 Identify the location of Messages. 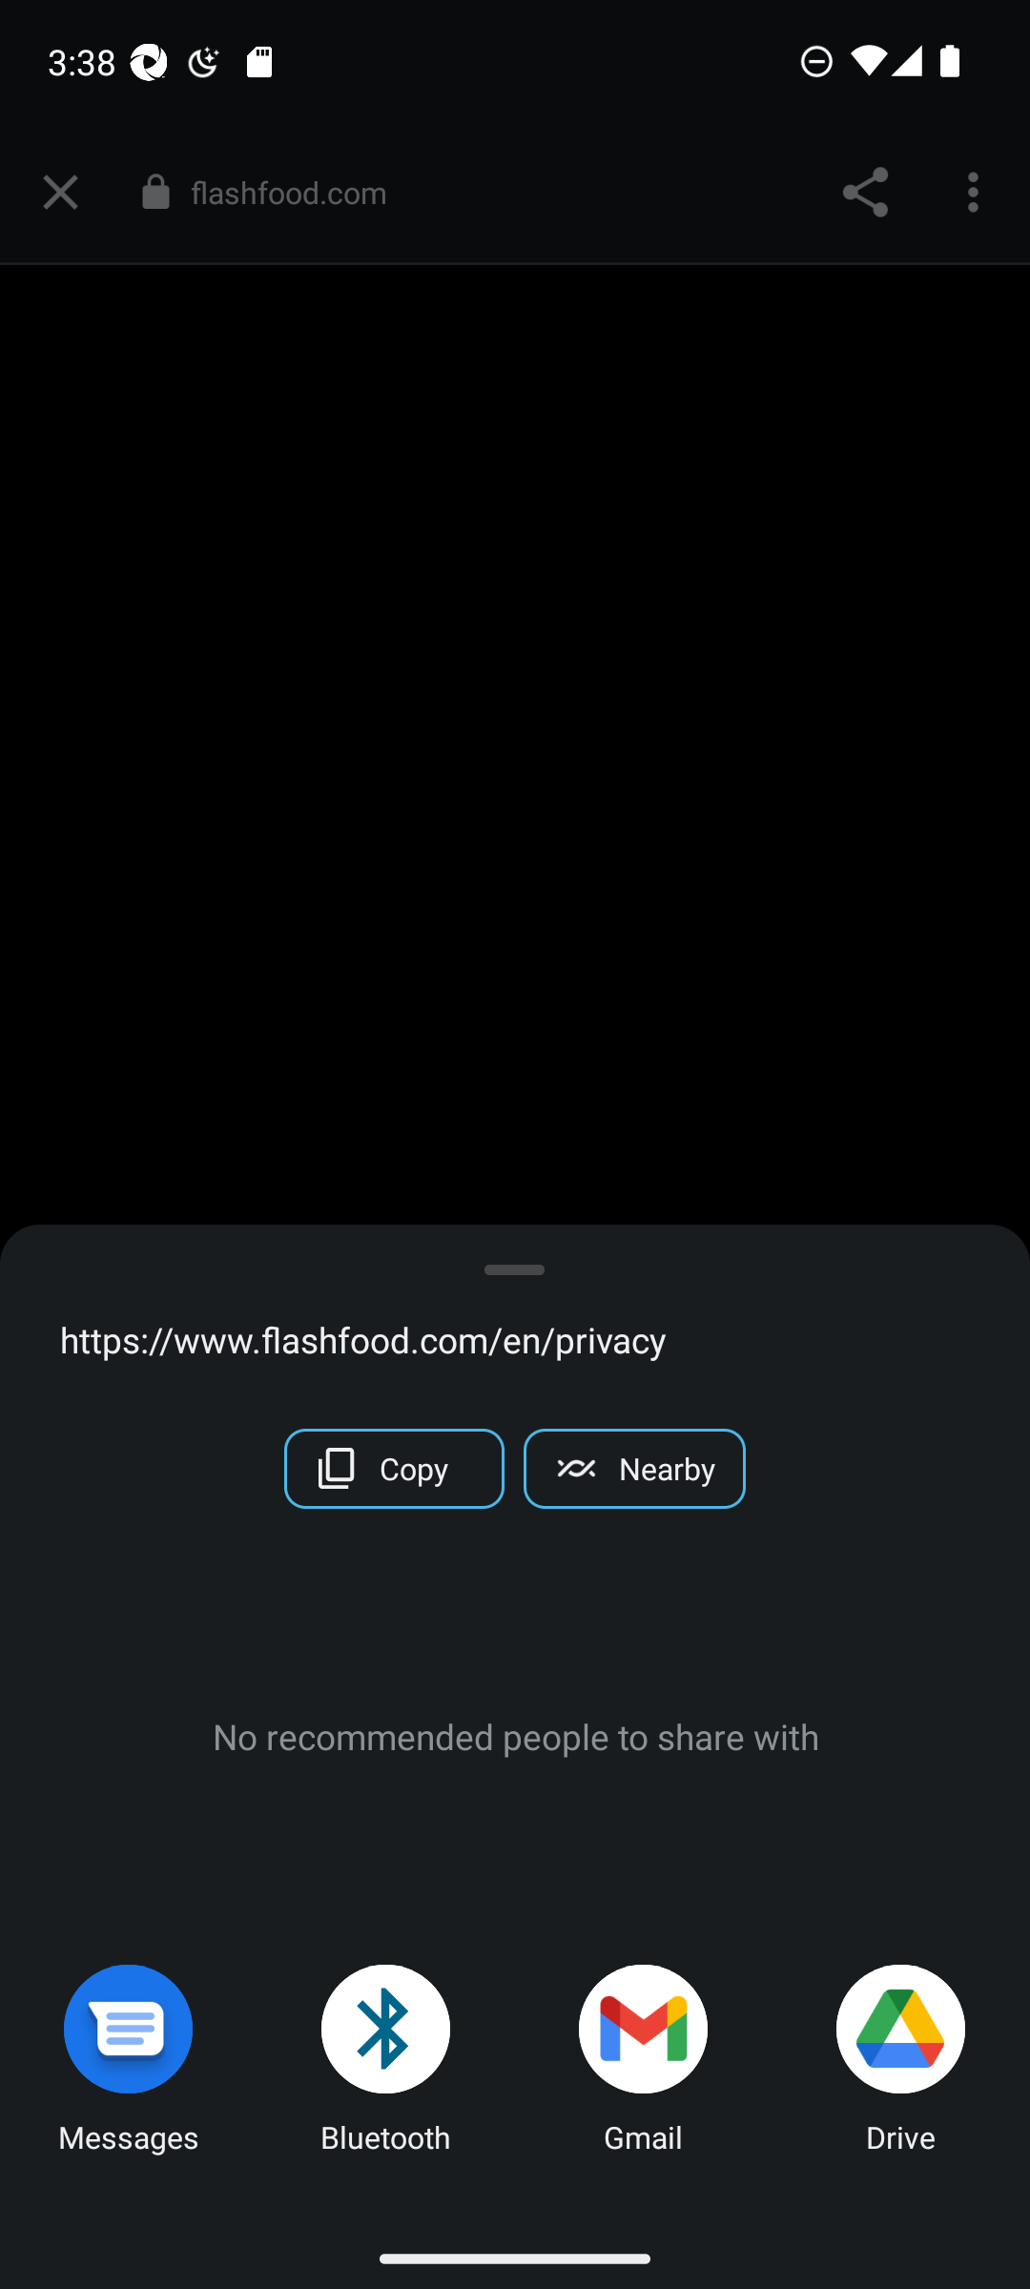
(129, 2064).